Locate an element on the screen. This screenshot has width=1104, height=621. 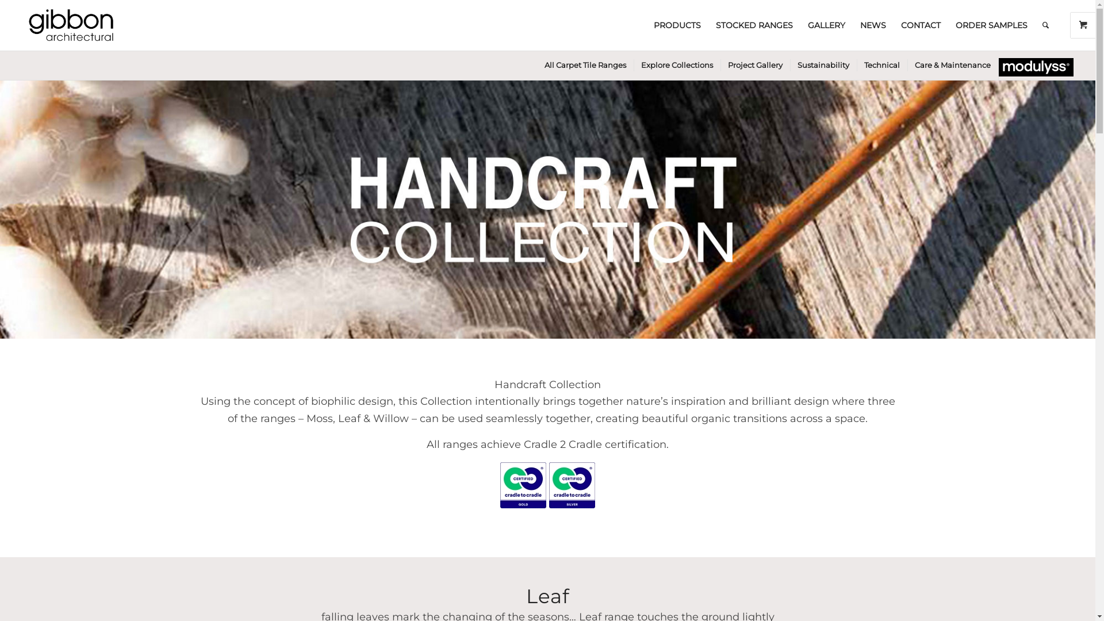
Technical is located at coordinates (881, 66).